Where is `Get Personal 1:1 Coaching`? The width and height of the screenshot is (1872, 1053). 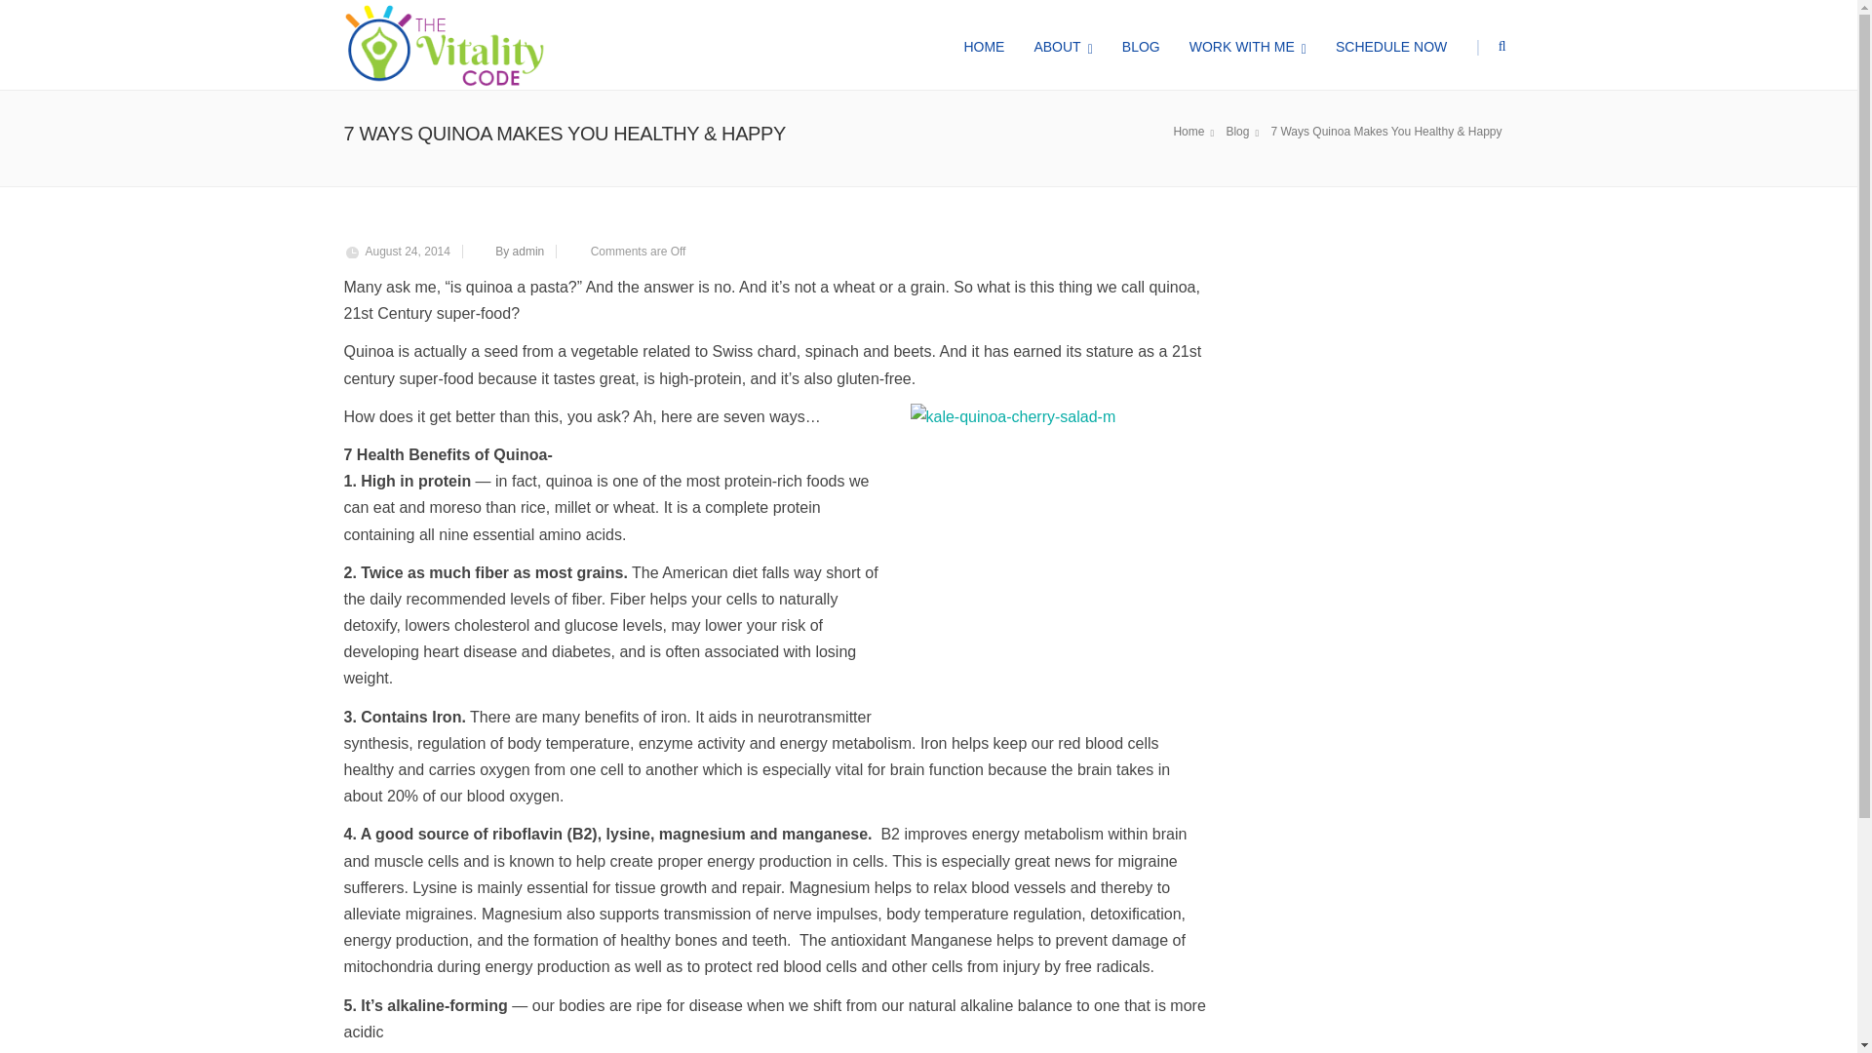 Get Personal 1:1 Coaching is located at coordinates (425, 812).